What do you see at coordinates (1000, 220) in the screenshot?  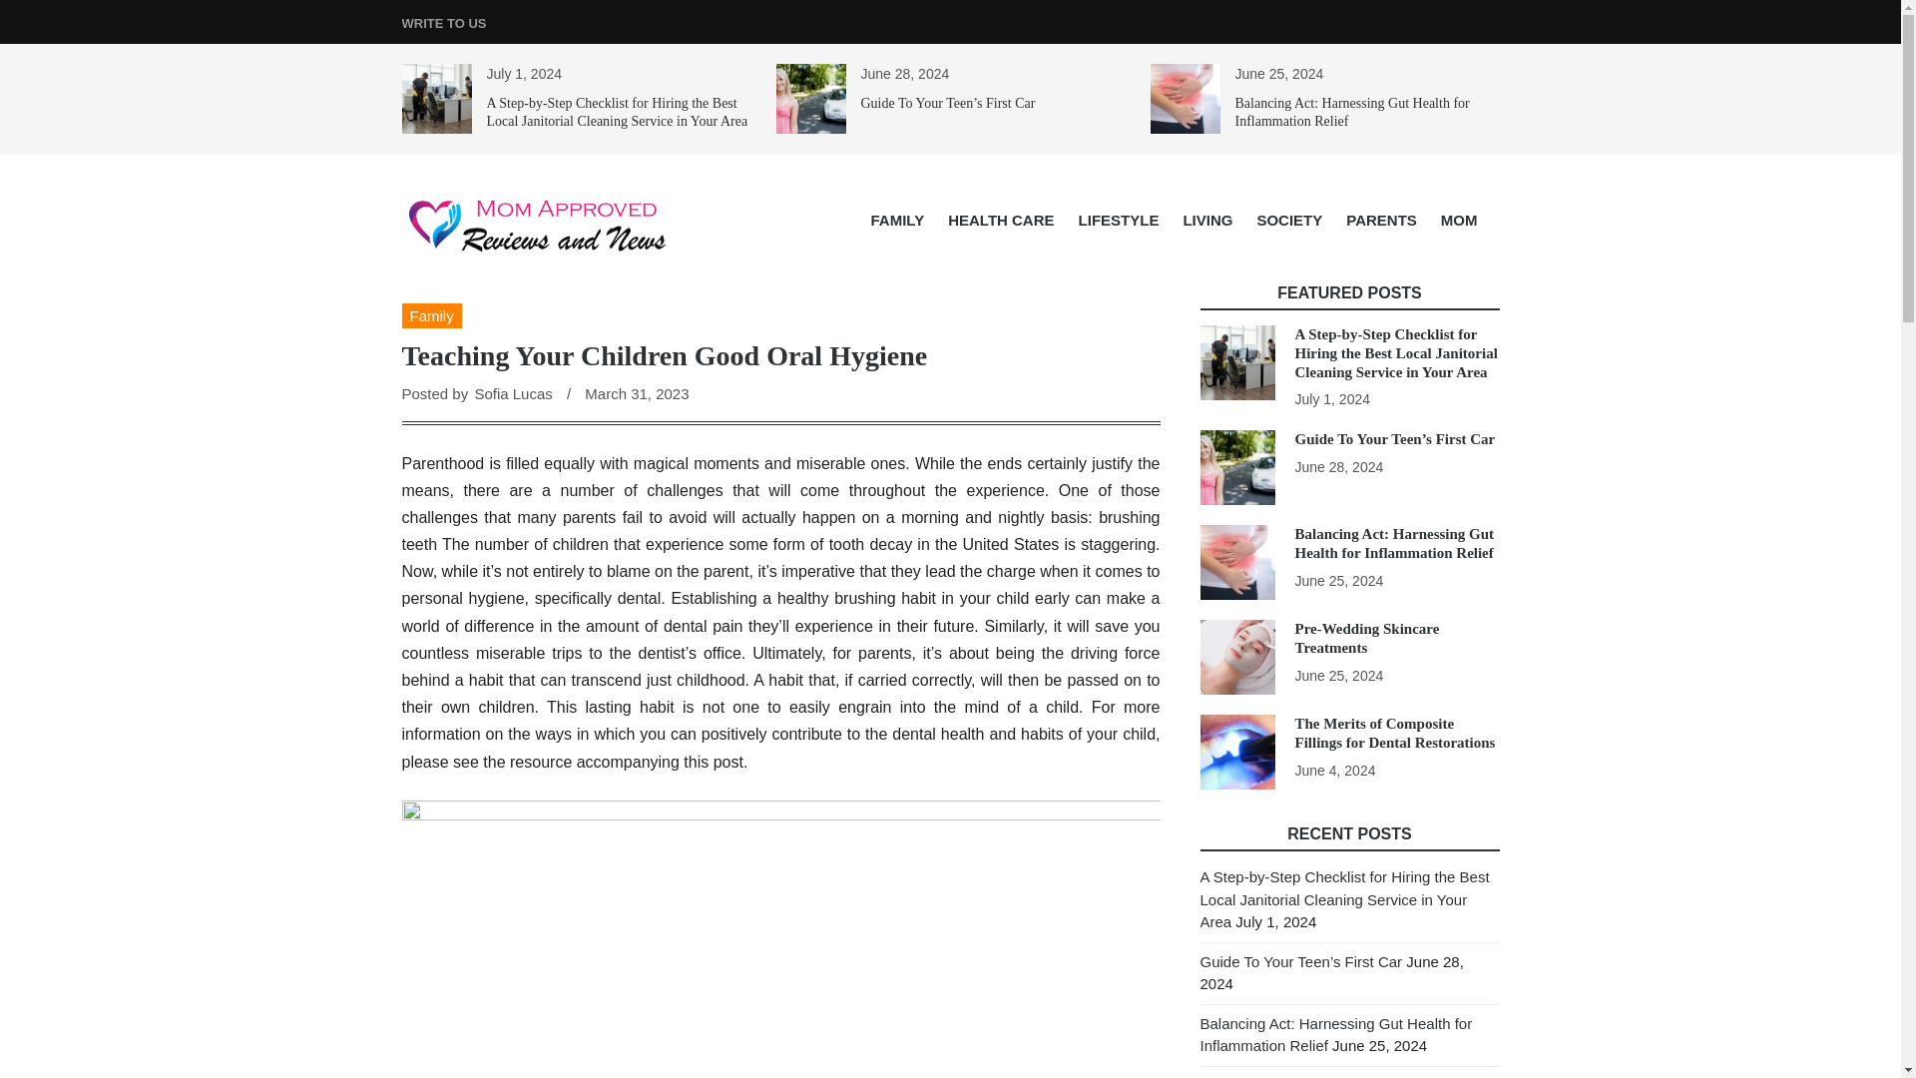 I see `HEALTH CARE` at bounding box center [1000, 220].